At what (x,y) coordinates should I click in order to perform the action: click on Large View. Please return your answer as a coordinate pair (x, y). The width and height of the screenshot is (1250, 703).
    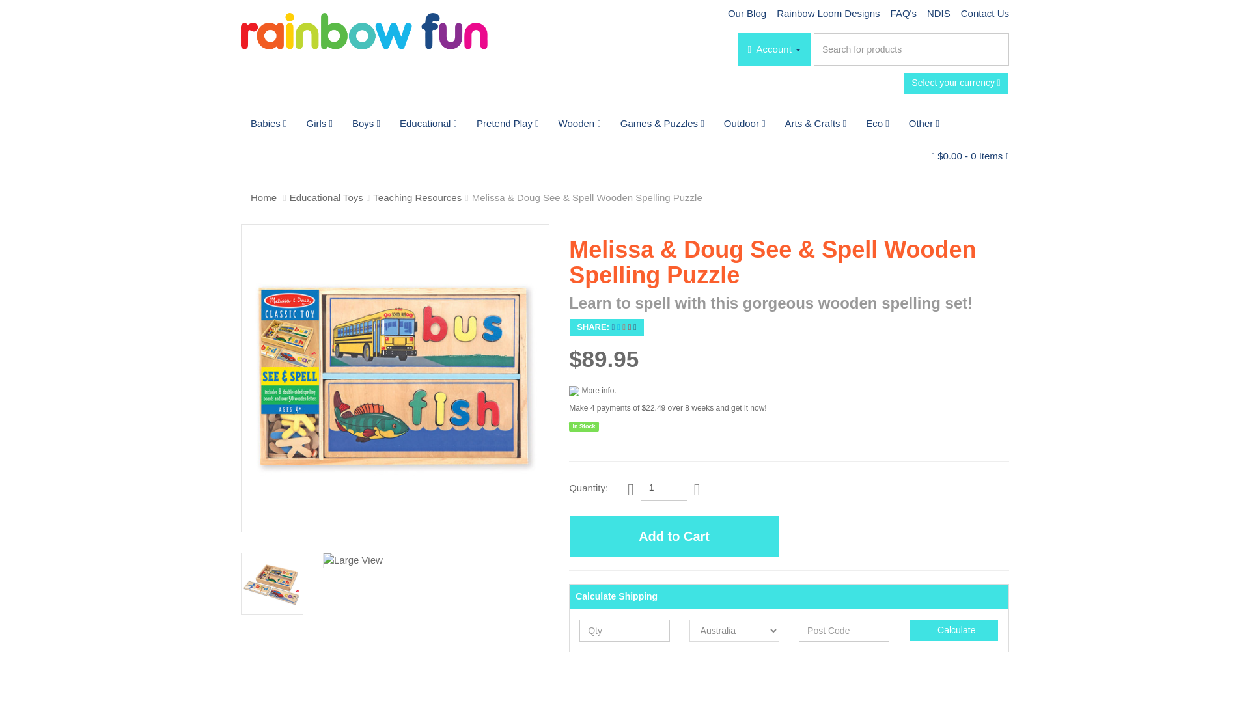
    Looking at the image, I should click on (272, 583).